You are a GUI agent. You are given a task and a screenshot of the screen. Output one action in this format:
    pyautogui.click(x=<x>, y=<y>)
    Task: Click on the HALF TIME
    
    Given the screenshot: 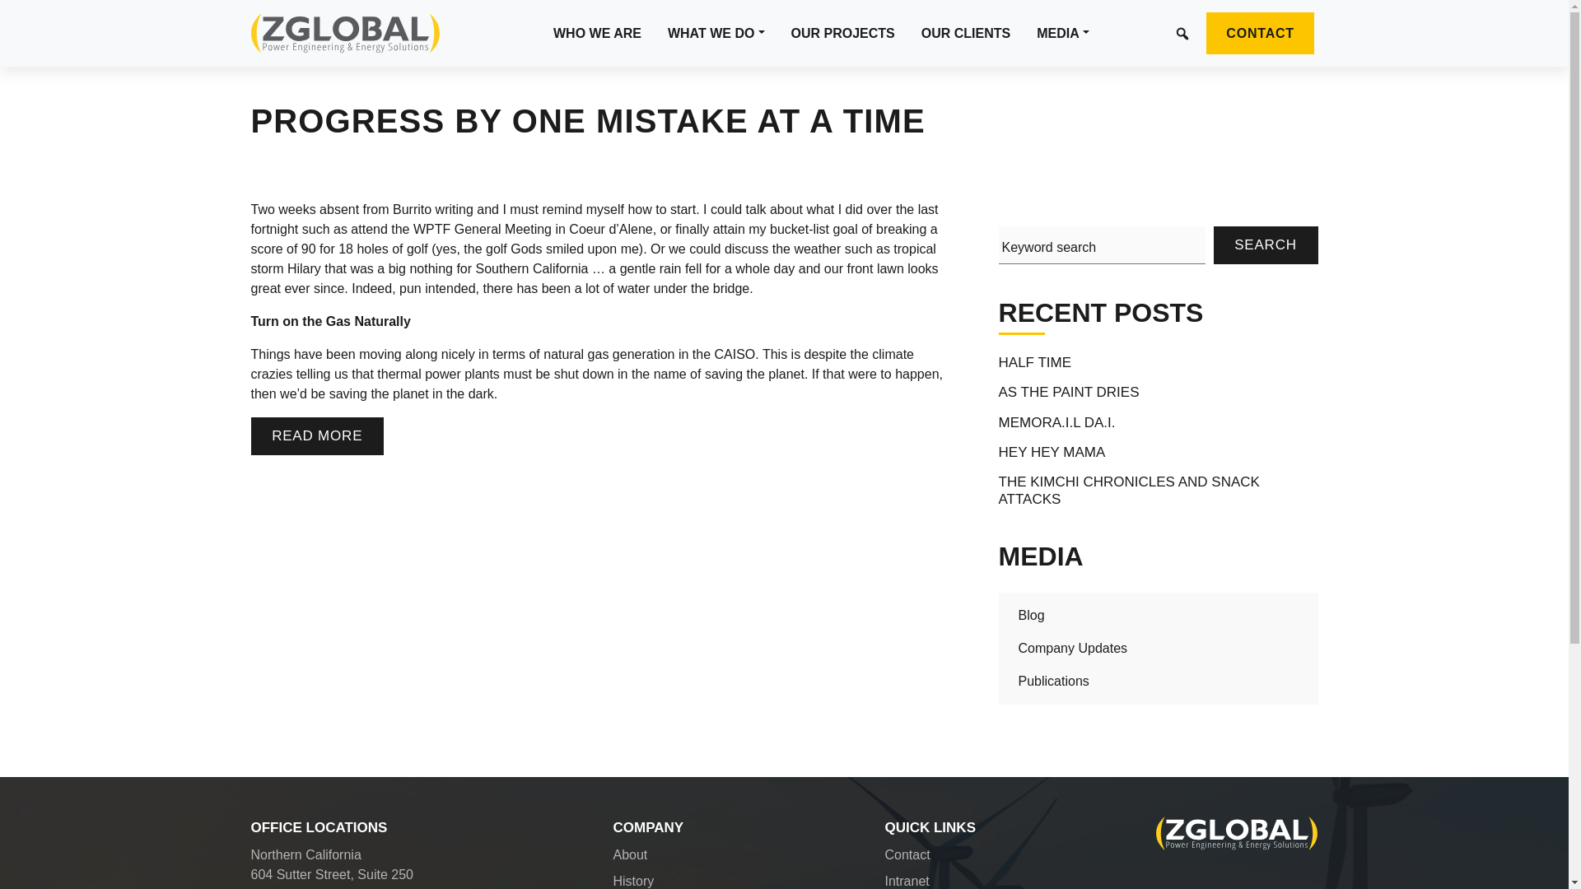 What is the action you would take?
    pyautogui.click(x=1035, y=362)
    